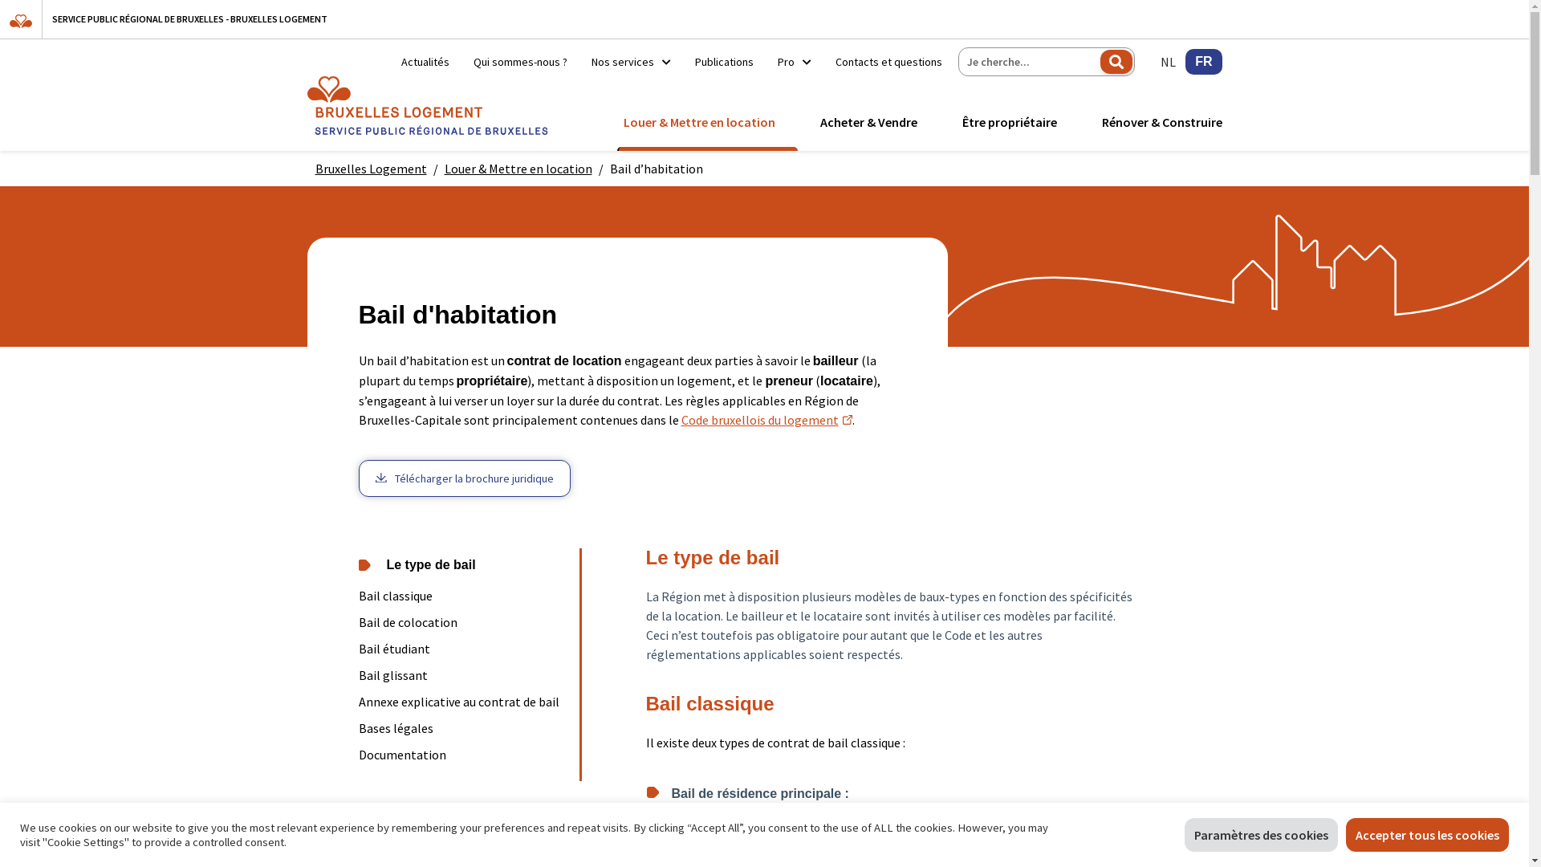 This screenshot has height=867, width=1541. I want to click on Acheter & Vendre, so click(868, 122).